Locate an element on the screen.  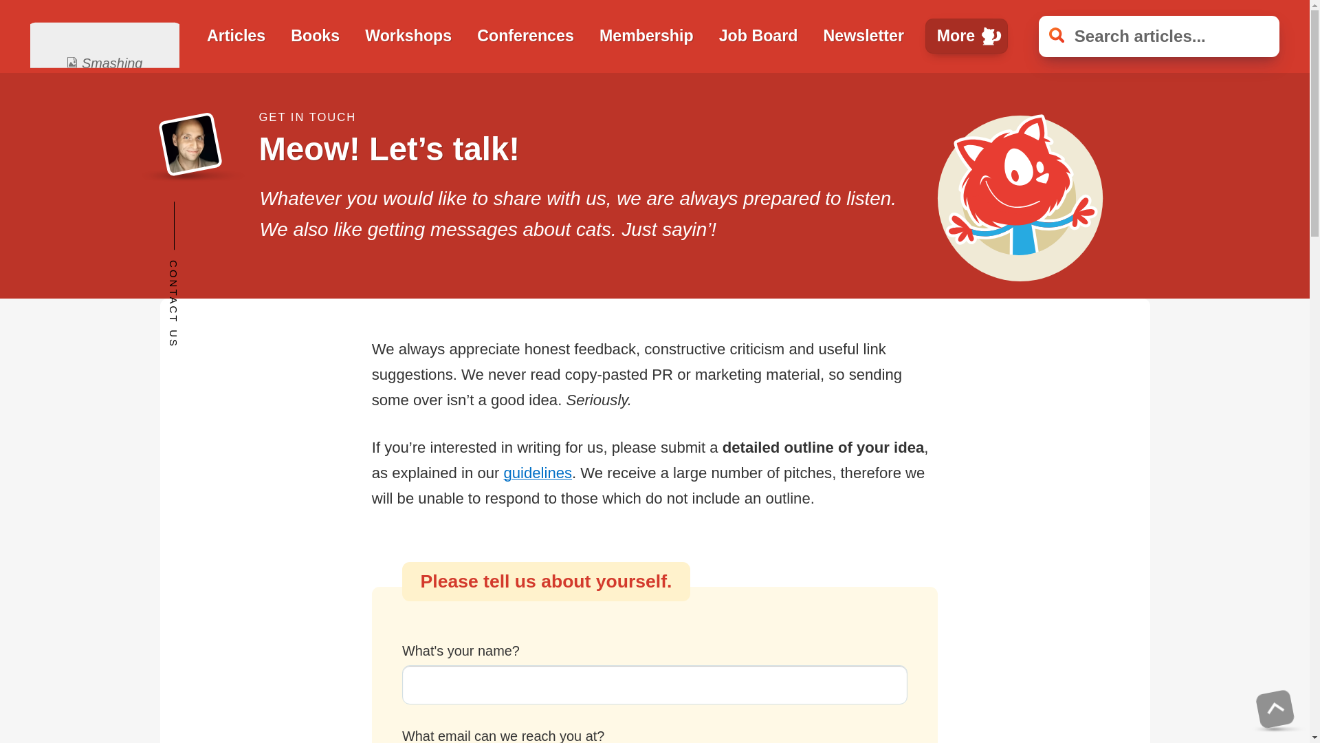
guidelines is located at coordinates (537, 473).